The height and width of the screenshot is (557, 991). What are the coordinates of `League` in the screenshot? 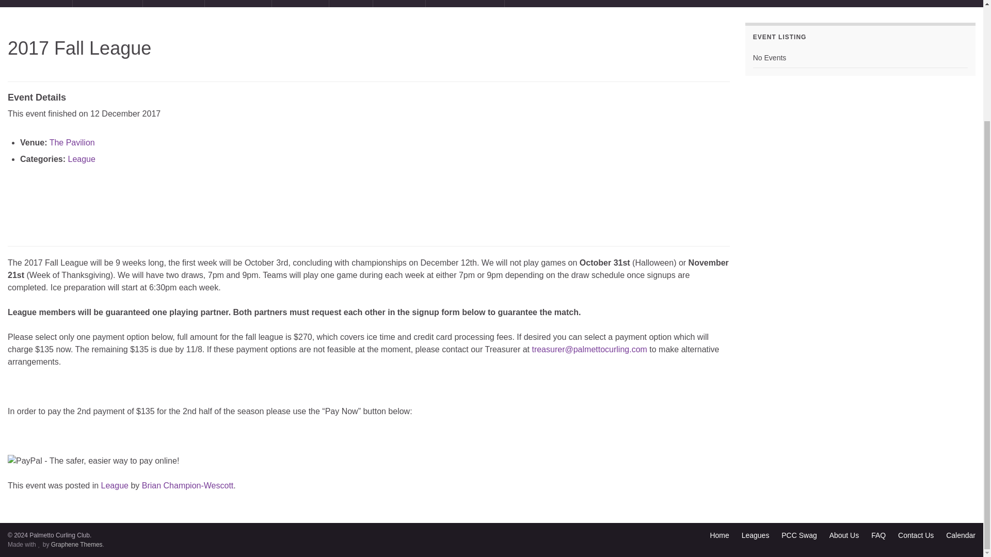 It's located at (81, 159).